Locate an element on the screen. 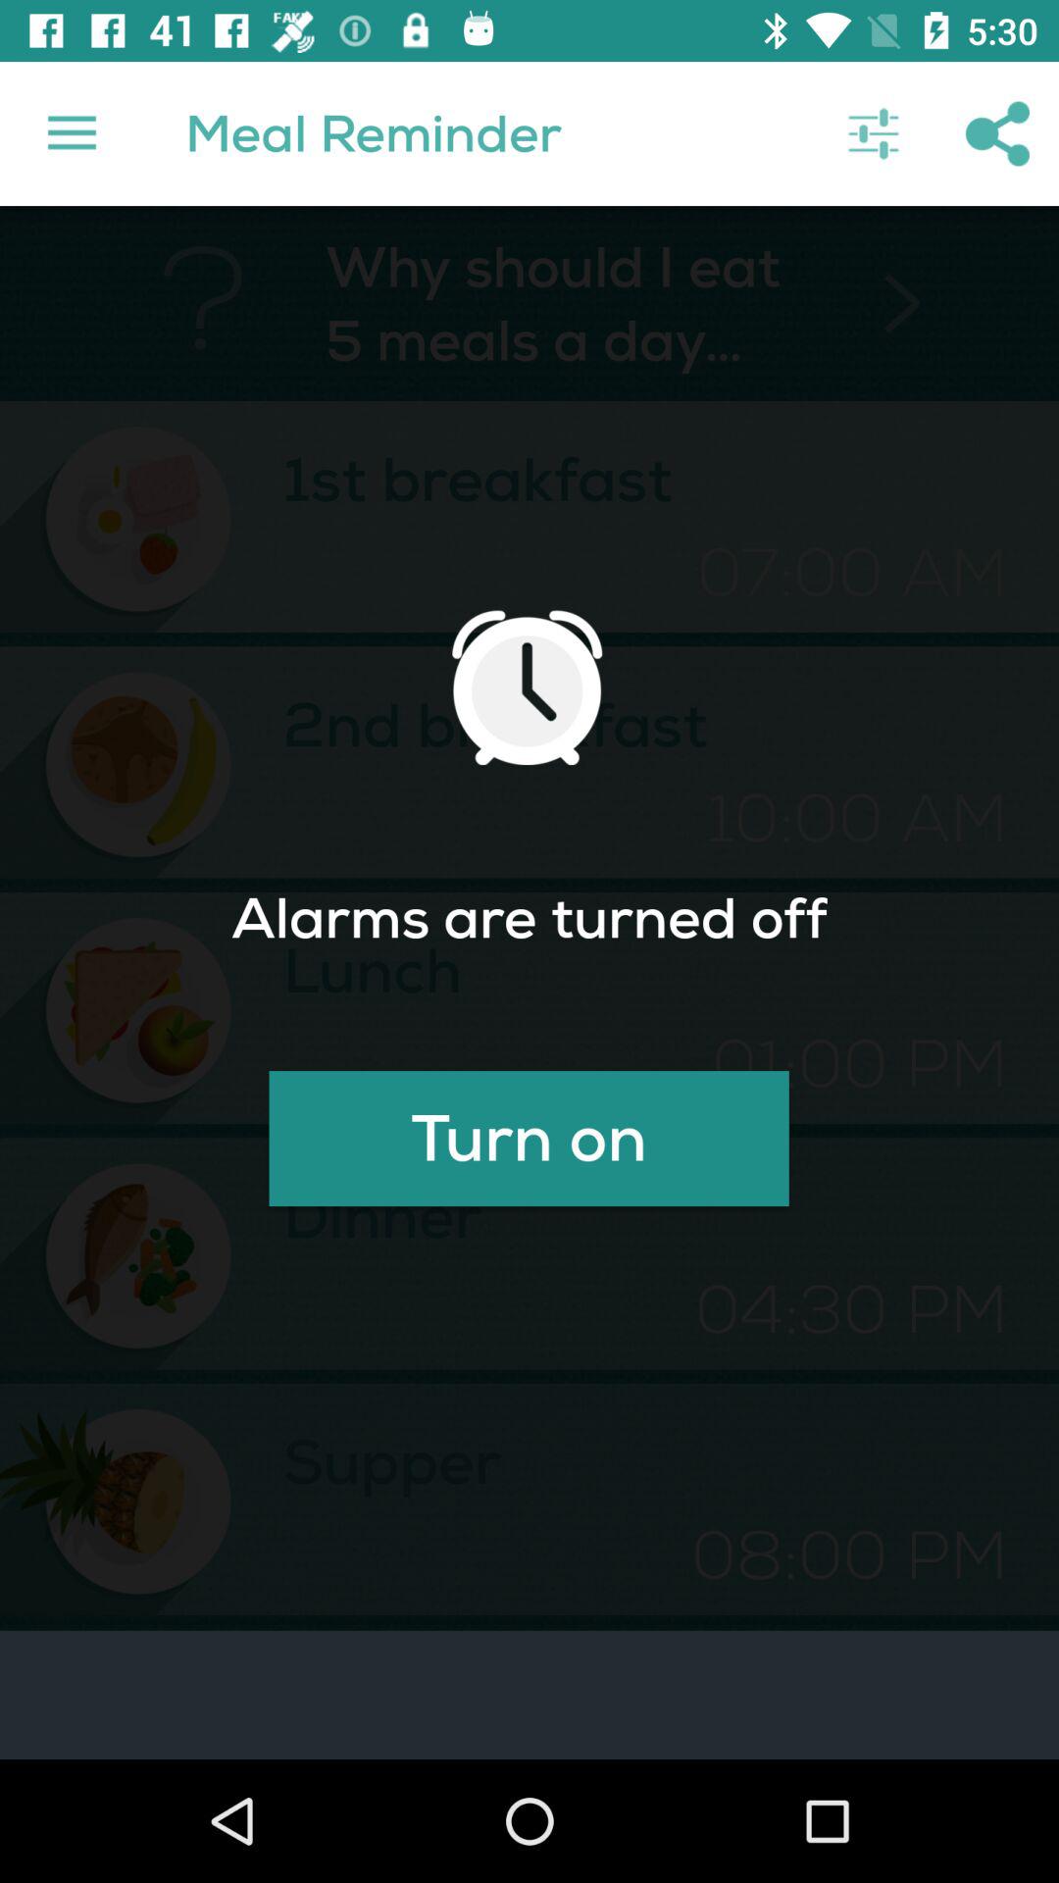 This screenshot has height=1883, width=1059. turn on the item above > item is located at coordinates (873, 133).